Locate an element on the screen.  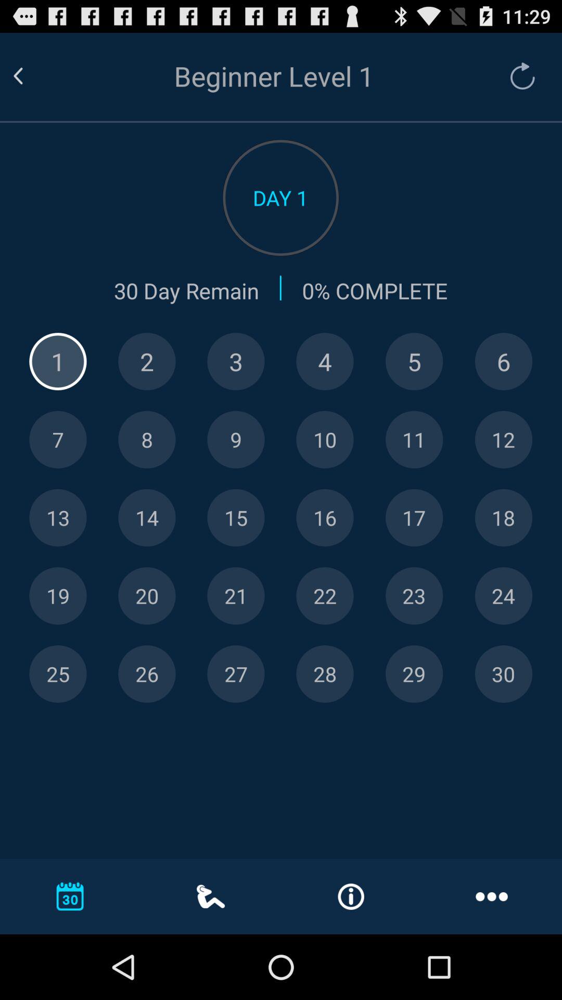
day 20 is located at coordinates (147, 596).